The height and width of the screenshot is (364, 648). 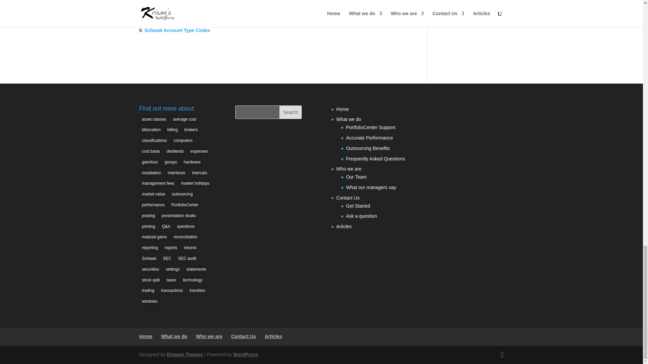 What do you see at coordinates (191, 4) in the screenshot?
I see `Outsourcing a necessity for new advisors` at bounding box center [191, 4].